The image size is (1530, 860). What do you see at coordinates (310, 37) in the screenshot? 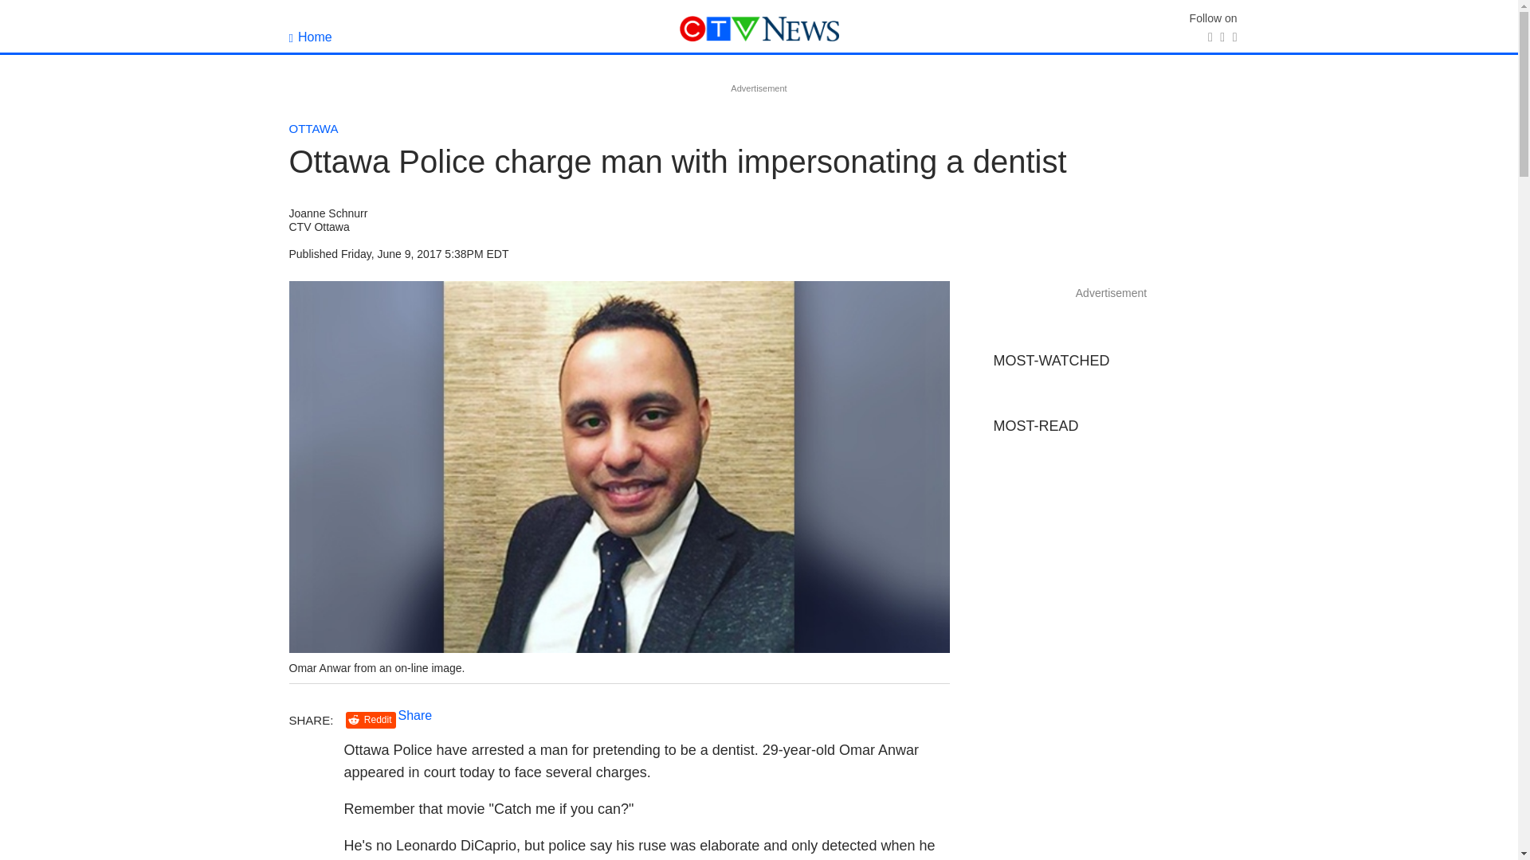
I see `Home` at bounding box center [310, 37].